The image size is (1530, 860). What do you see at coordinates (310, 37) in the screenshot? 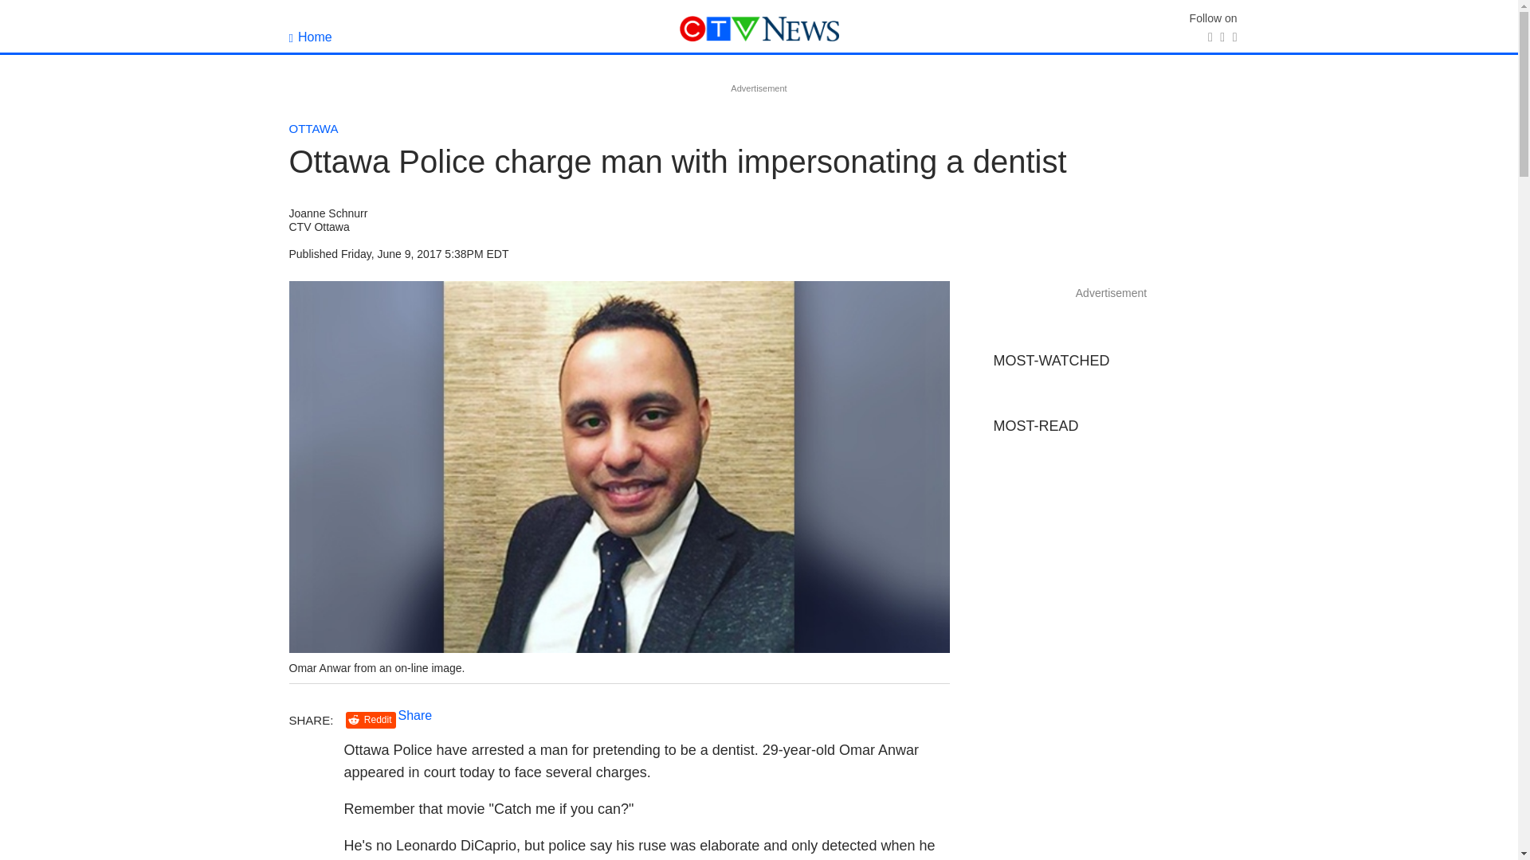
I see `Home` at bounding box center [310, 37].